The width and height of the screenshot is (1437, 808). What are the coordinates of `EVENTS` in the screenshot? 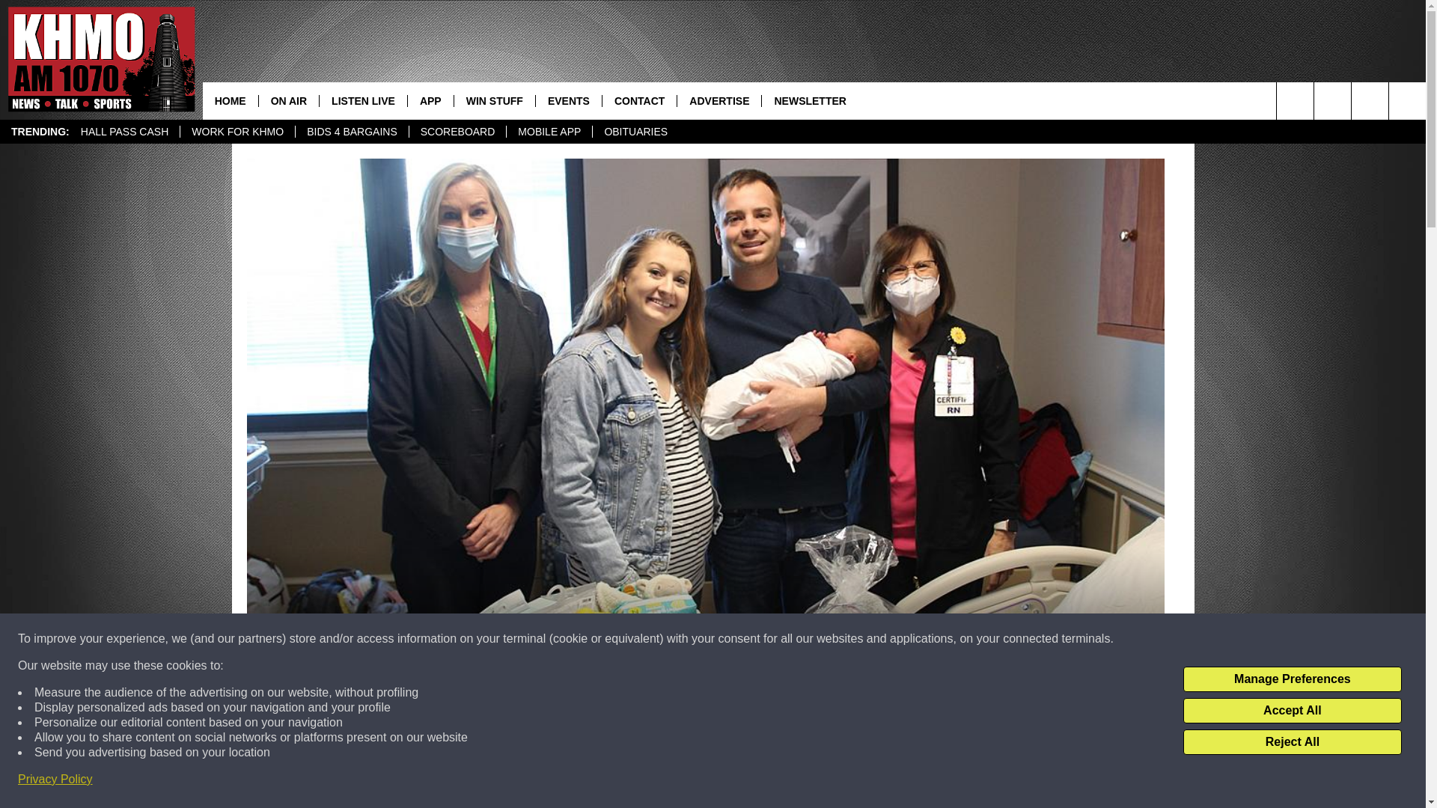 It's located at (568, 100).